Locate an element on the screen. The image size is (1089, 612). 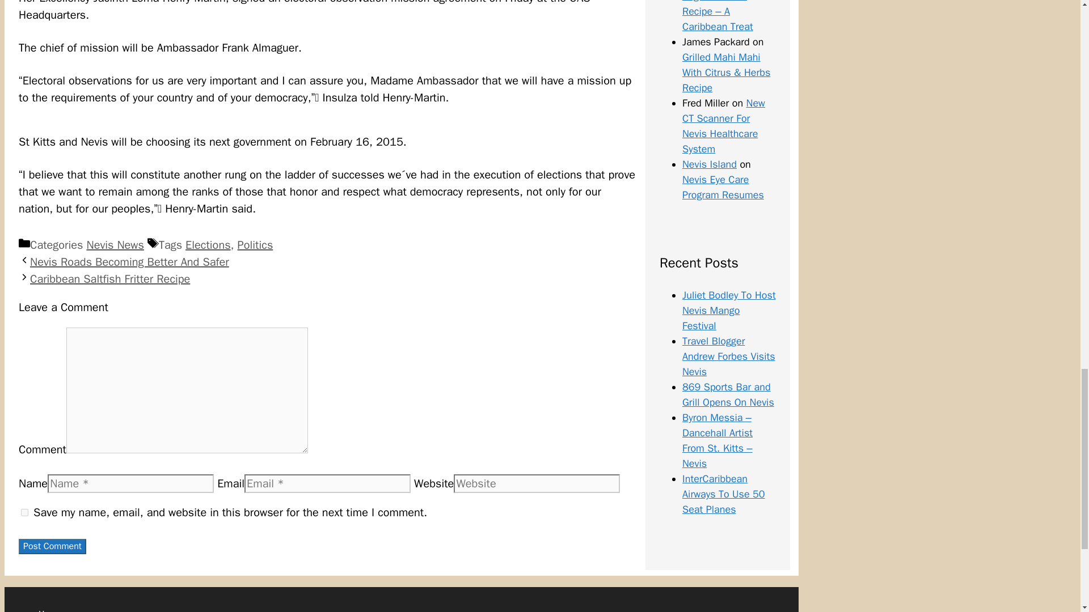
Nevis News is located at coordinates (115, 245).